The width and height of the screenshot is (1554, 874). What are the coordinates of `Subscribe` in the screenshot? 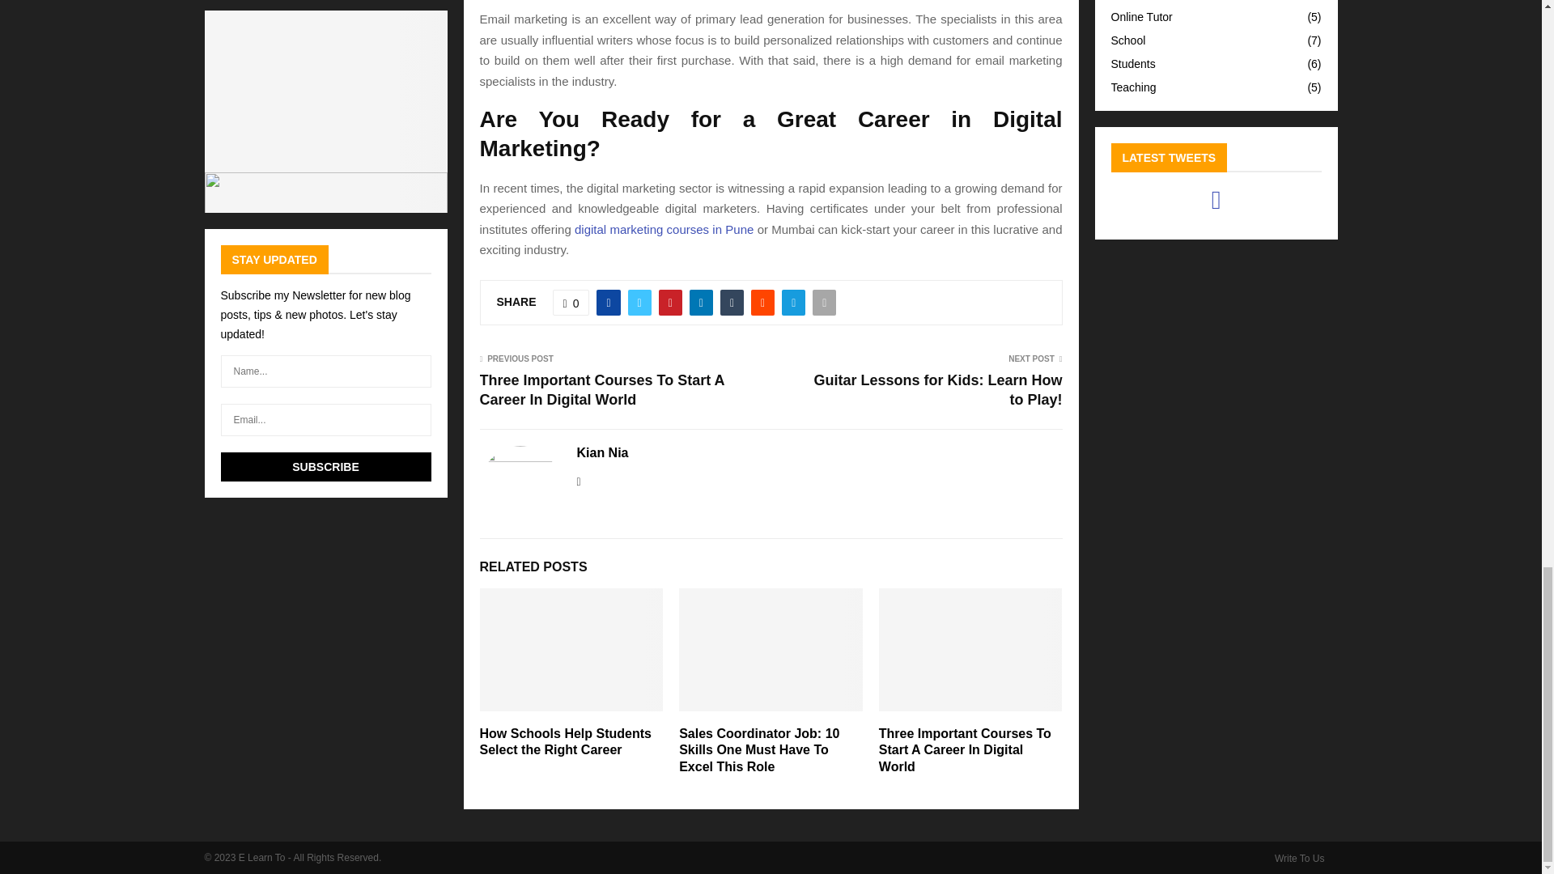 It's located at (325, 467).